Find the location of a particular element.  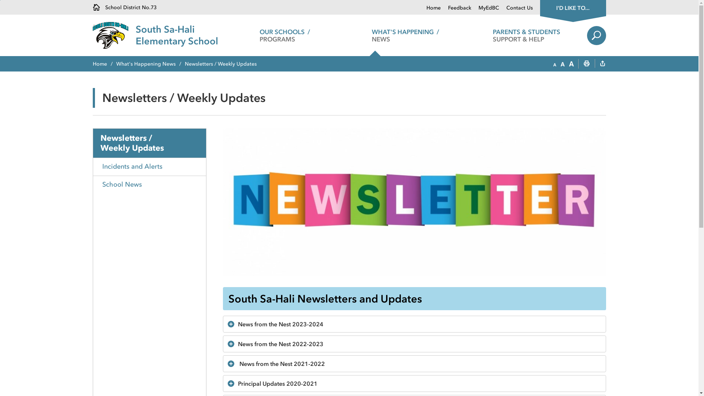

Newsletters / Weekly Updates is located at coordinates (150, 143).